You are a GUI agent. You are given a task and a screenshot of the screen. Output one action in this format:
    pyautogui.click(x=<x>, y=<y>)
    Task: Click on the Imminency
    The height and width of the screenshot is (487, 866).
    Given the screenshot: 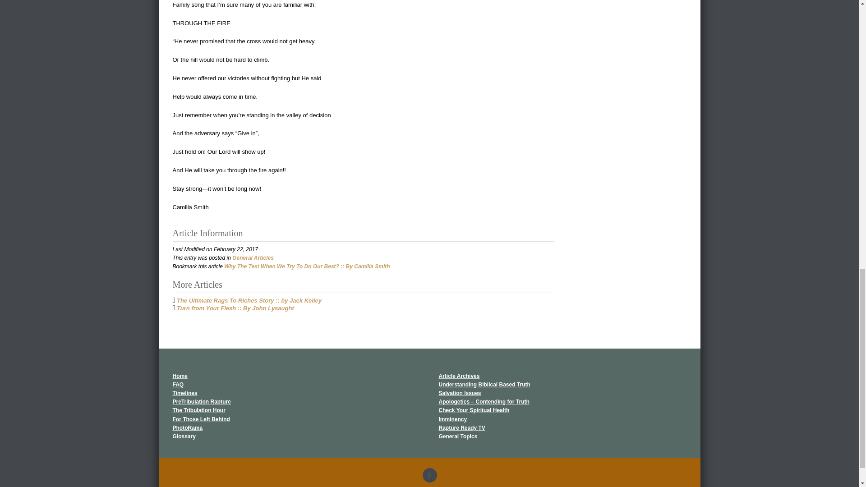 What is the action you would take?
    pyautogui.click(x=452, y=419)
    